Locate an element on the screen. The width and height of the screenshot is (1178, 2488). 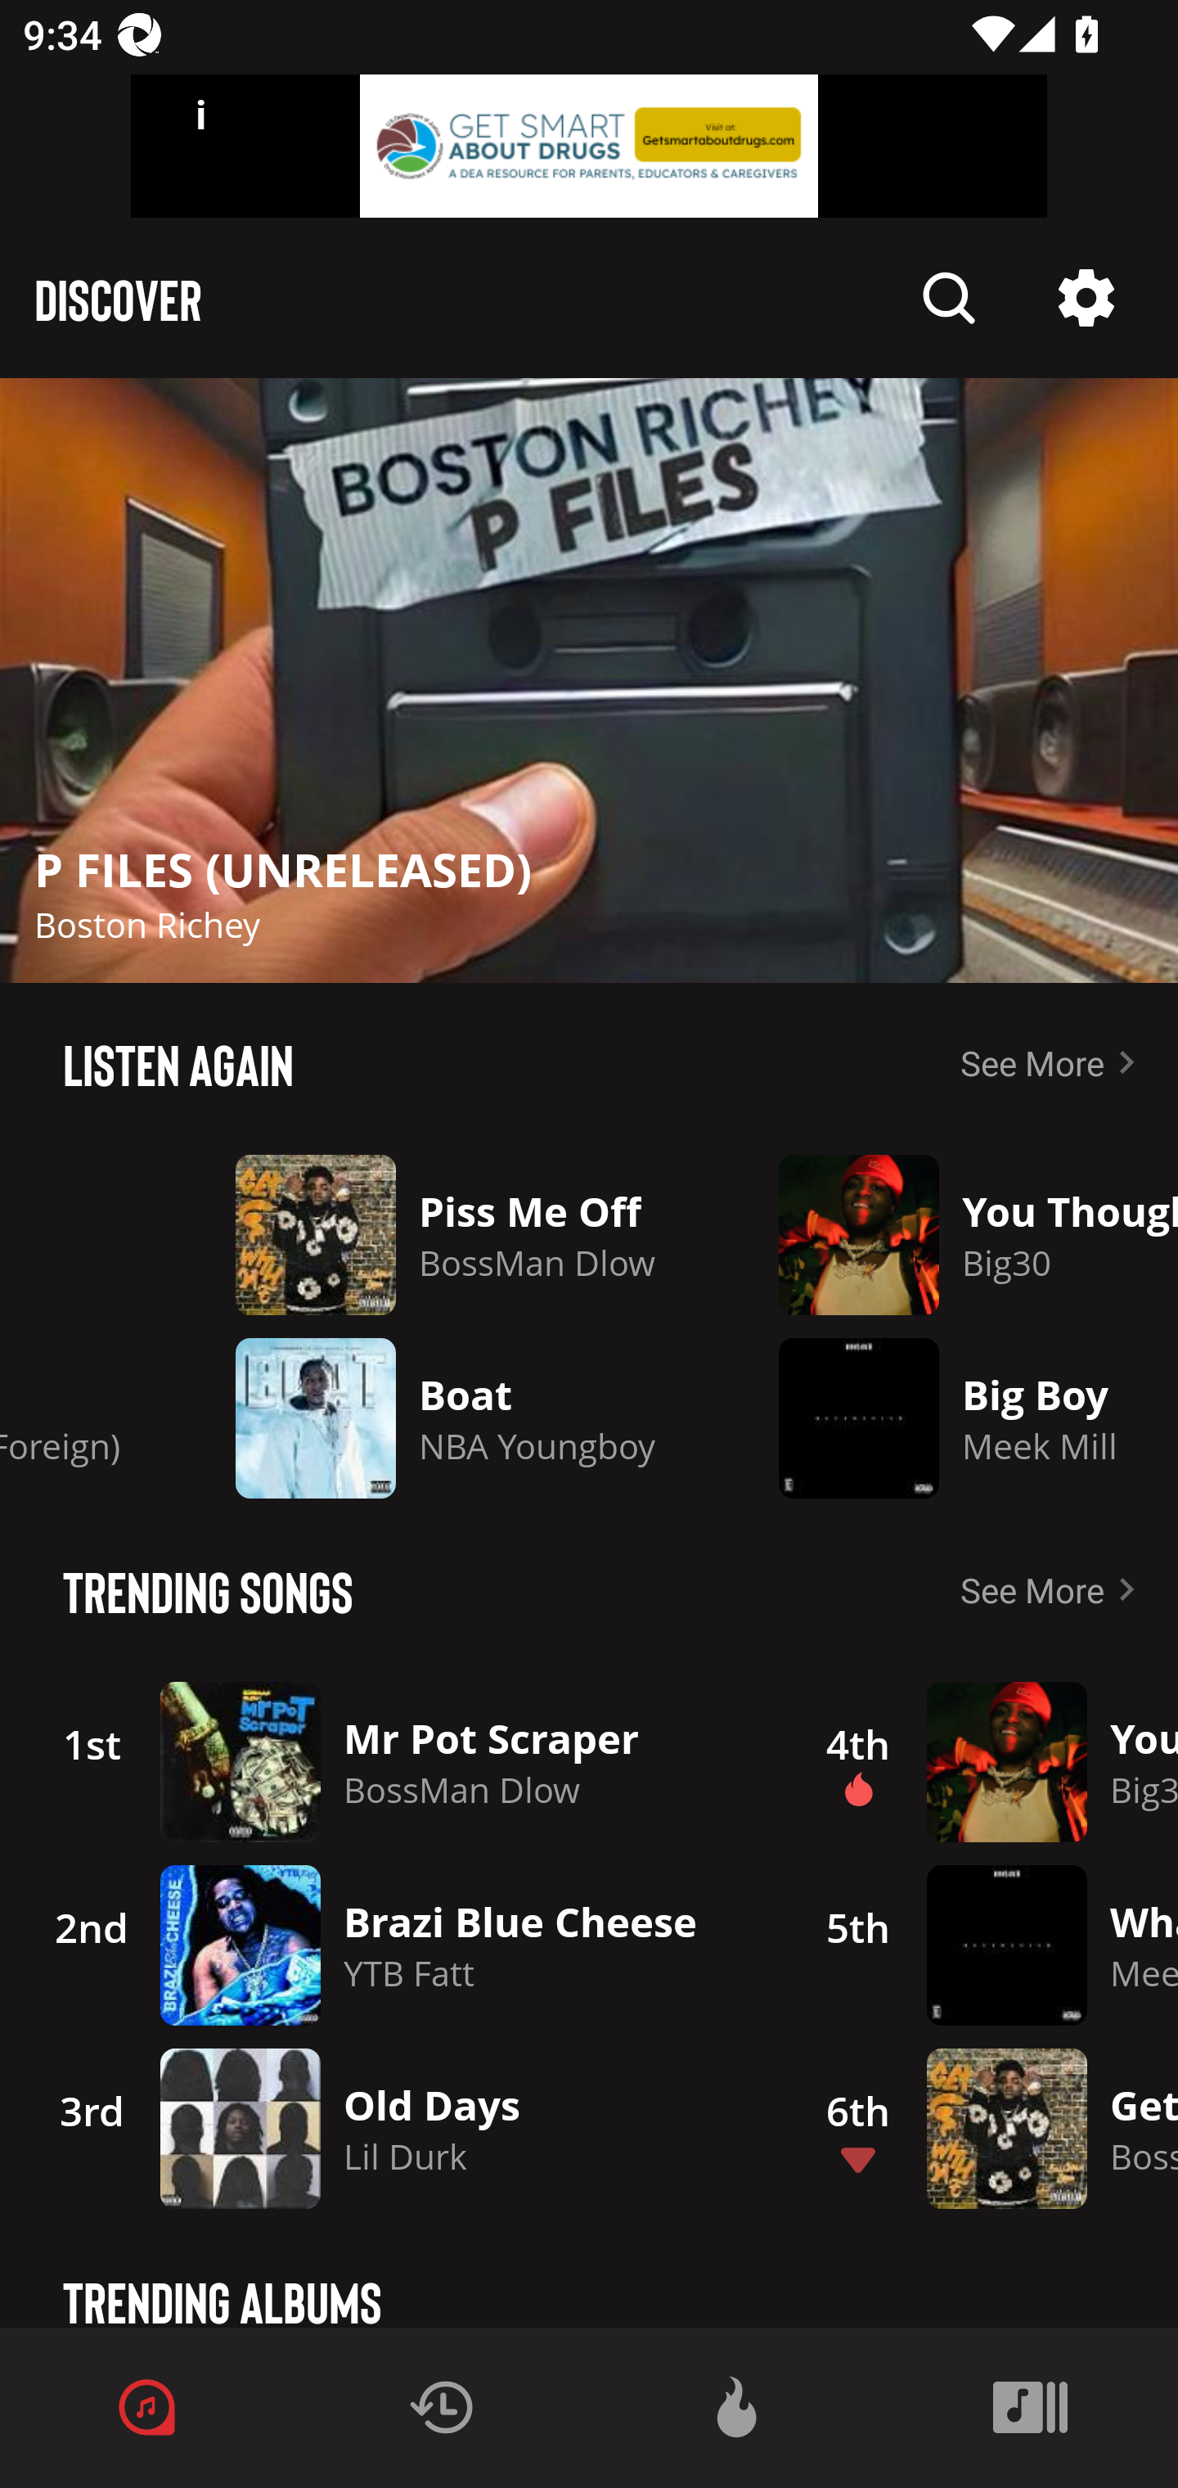
Description is located at coordinates (949, 298).